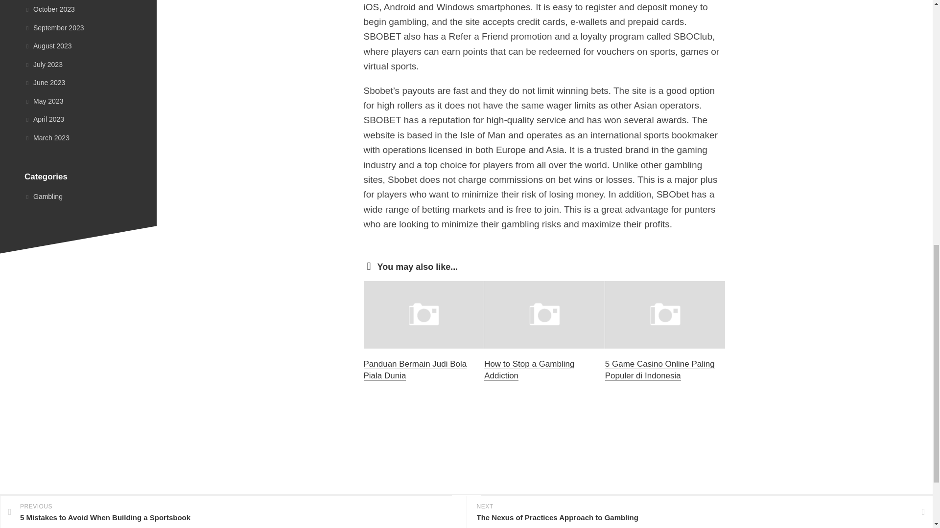 The image size is (940, 528). I want to click on October 2023, so click(49, 9).